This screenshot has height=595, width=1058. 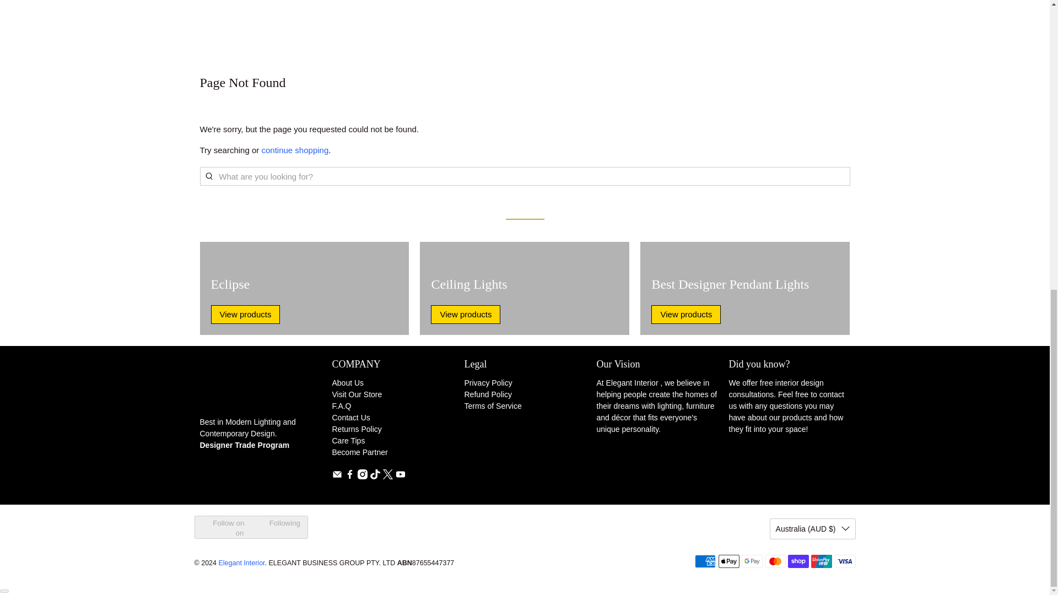 What do you see at coordinates (775, 561) in the screenshot?
I see `Mastercard` at bounding box center [775, 561].